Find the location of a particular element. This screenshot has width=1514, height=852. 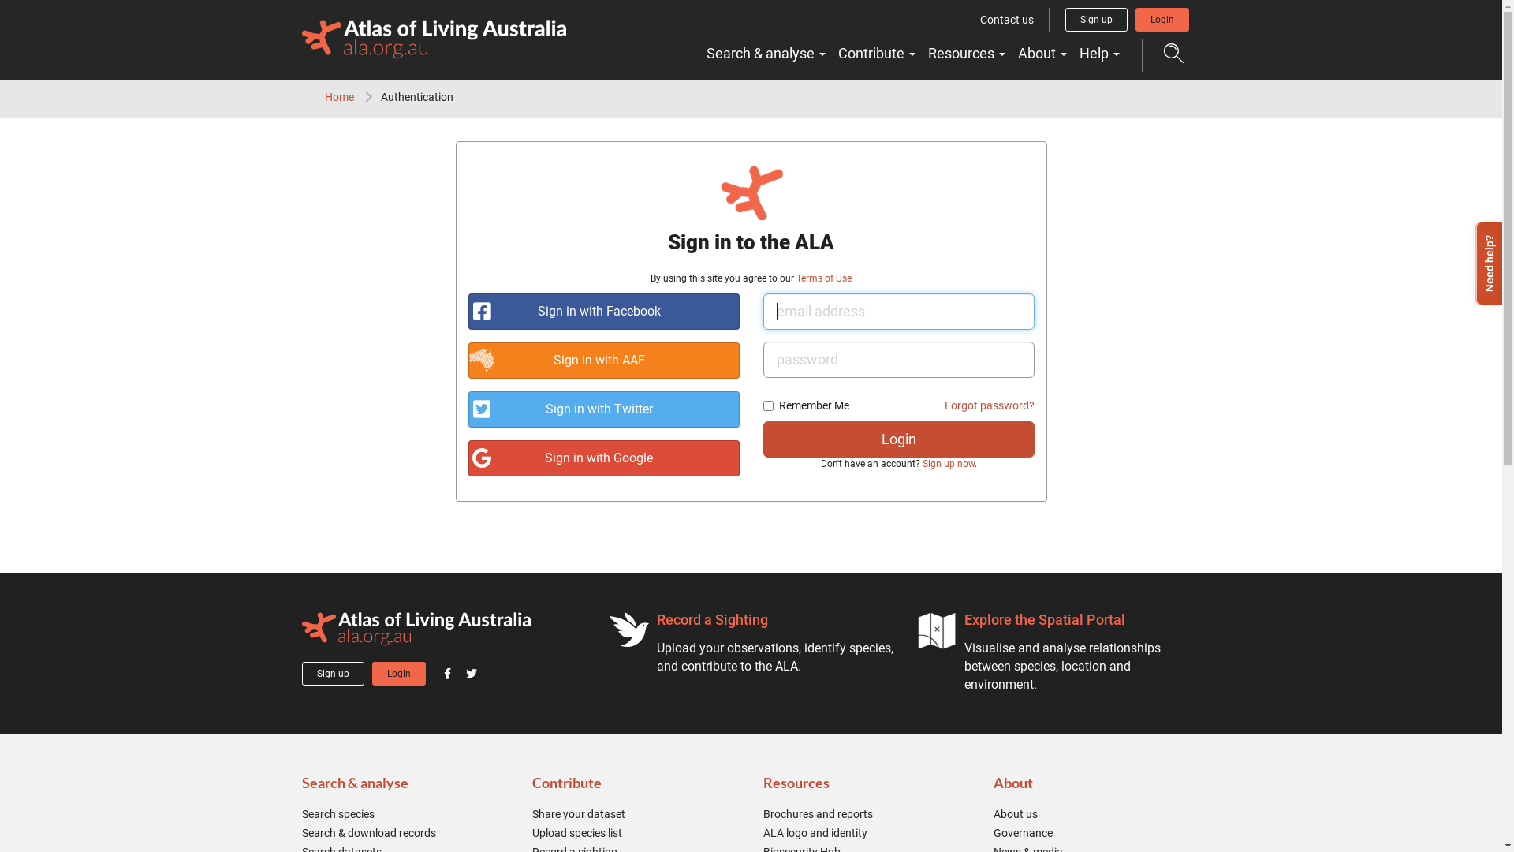

Record a Sighting is located at coordinates (711, 620).